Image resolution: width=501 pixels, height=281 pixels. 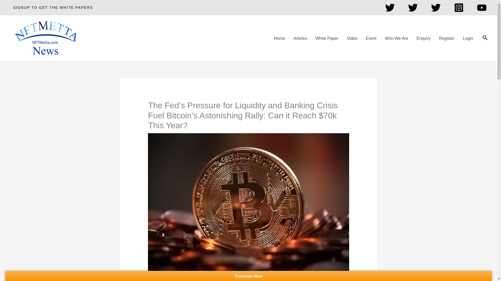 I want to click on Search, so click(x=485, y=38).